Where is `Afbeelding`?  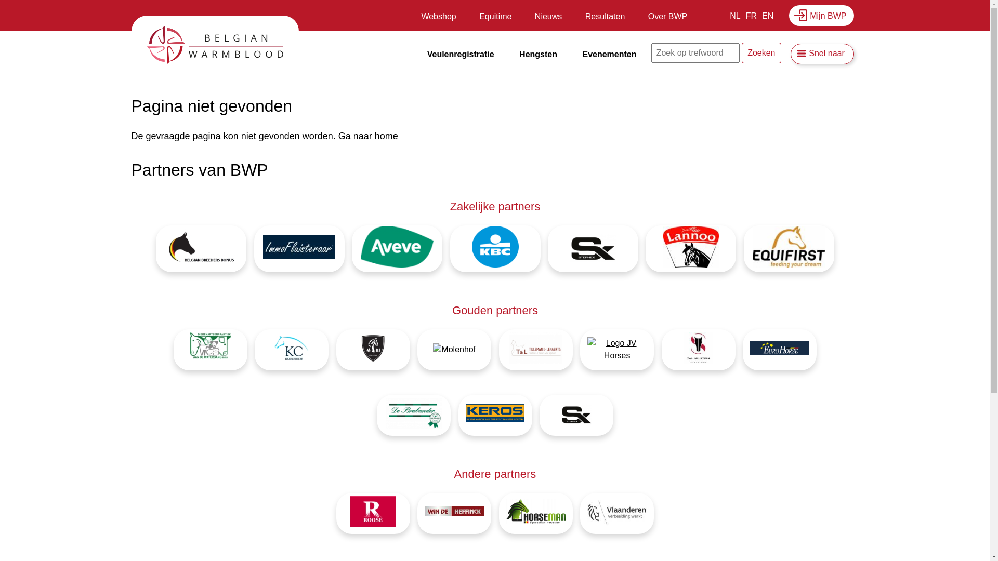 Afbeelding is located at coordinates (211, 350).